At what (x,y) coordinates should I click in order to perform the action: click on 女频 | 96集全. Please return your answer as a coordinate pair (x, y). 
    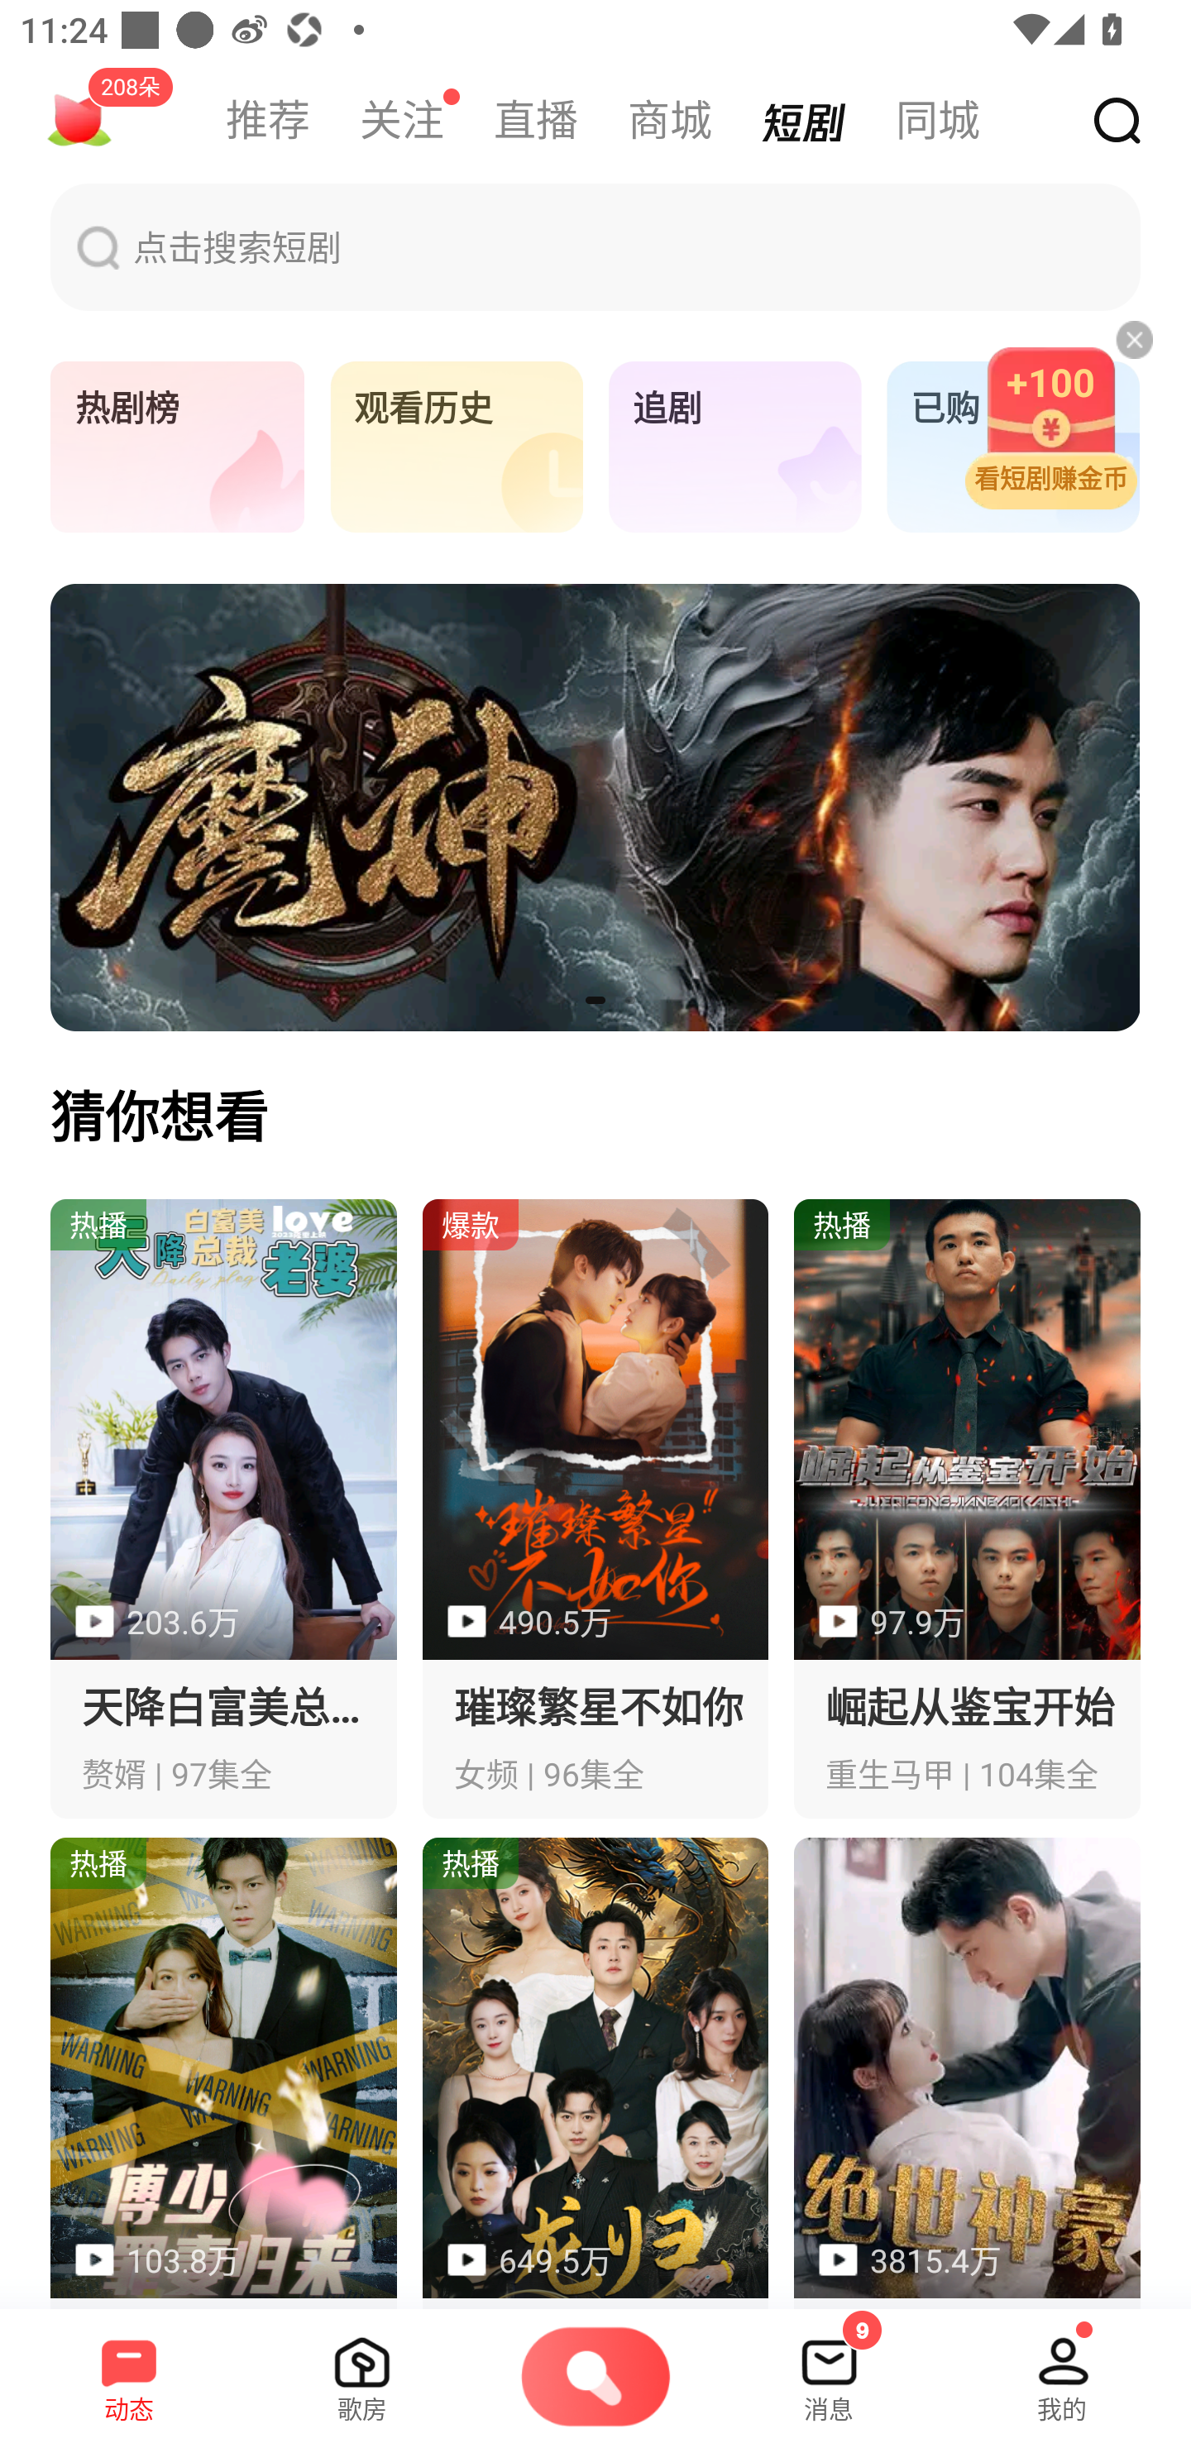
    Looking at the image, I should click on (595, 1508).